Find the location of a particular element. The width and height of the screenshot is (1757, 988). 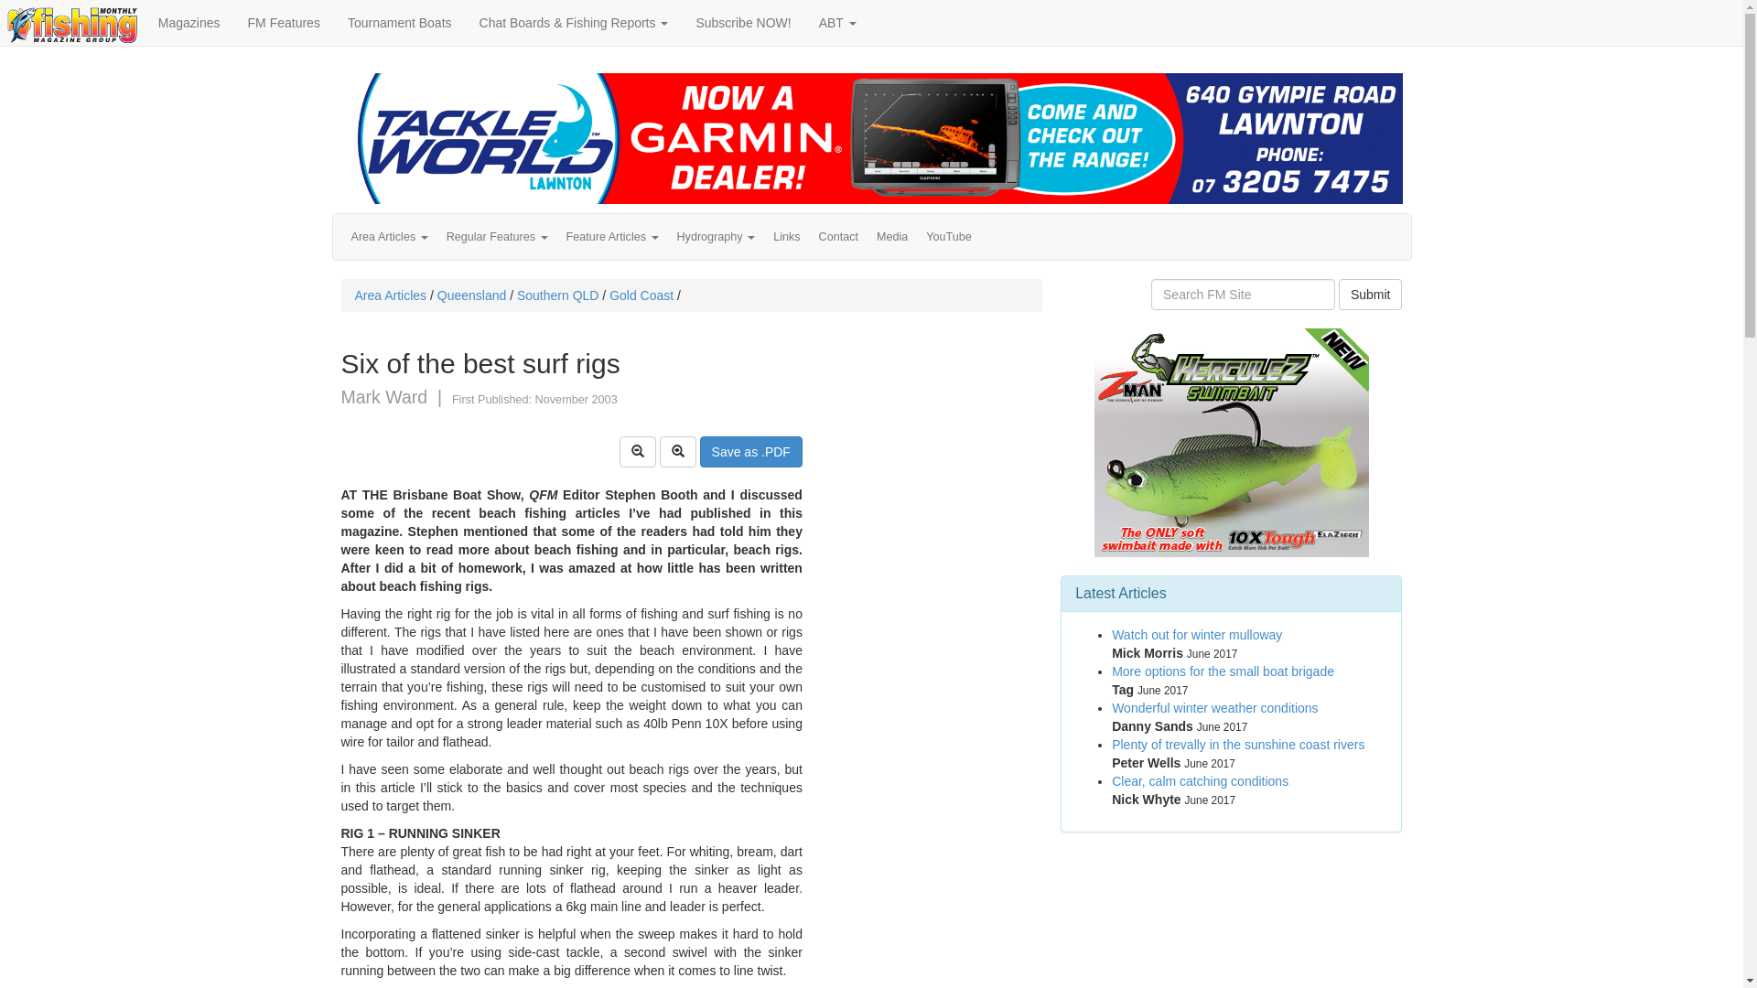

Media is located at coordinates (892, 237).